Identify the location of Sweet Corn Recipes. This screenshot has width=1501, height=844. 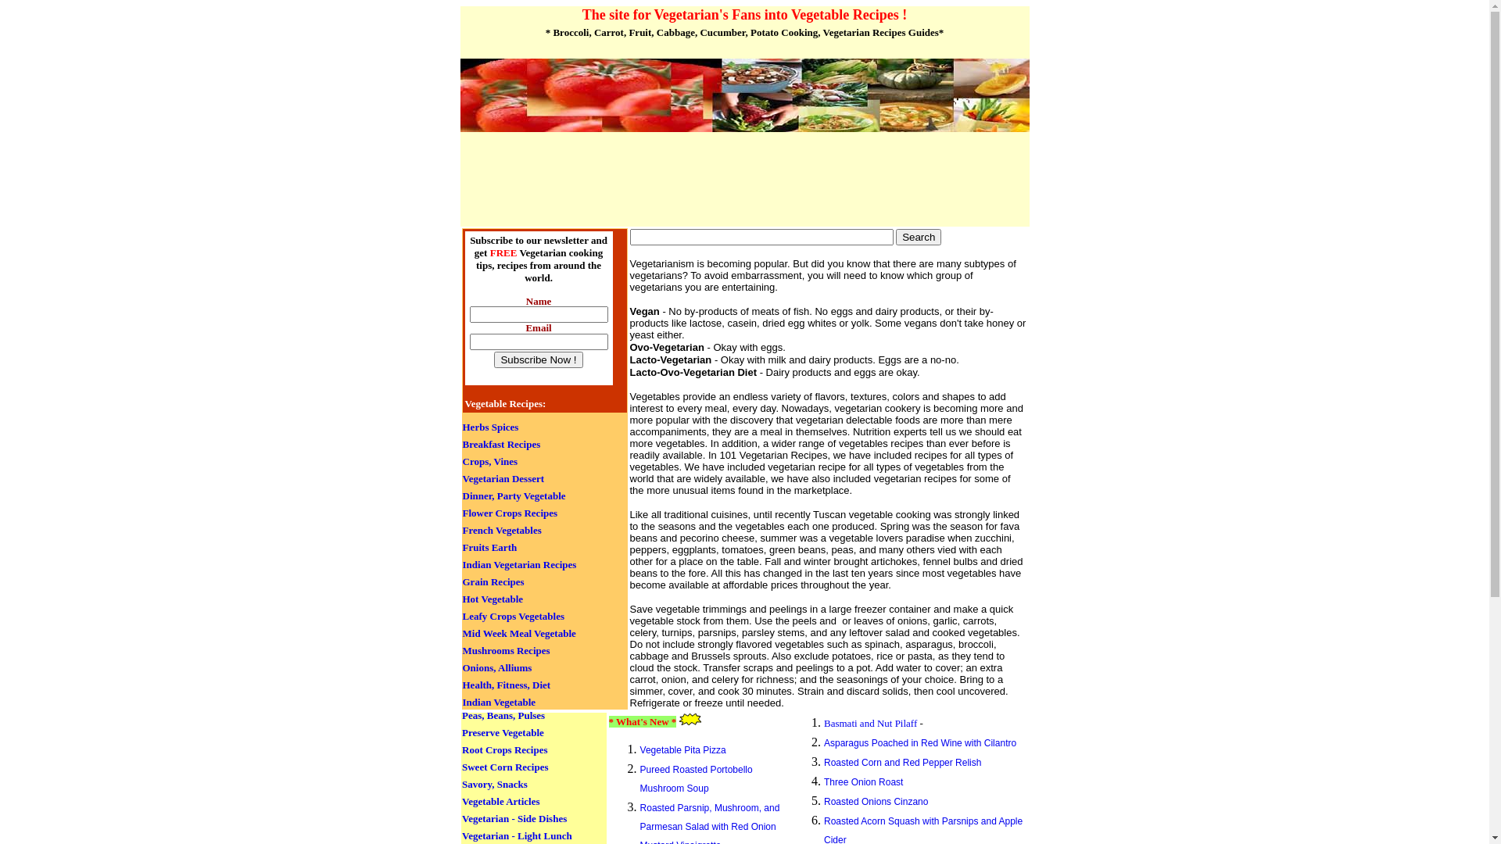
(505, 767).